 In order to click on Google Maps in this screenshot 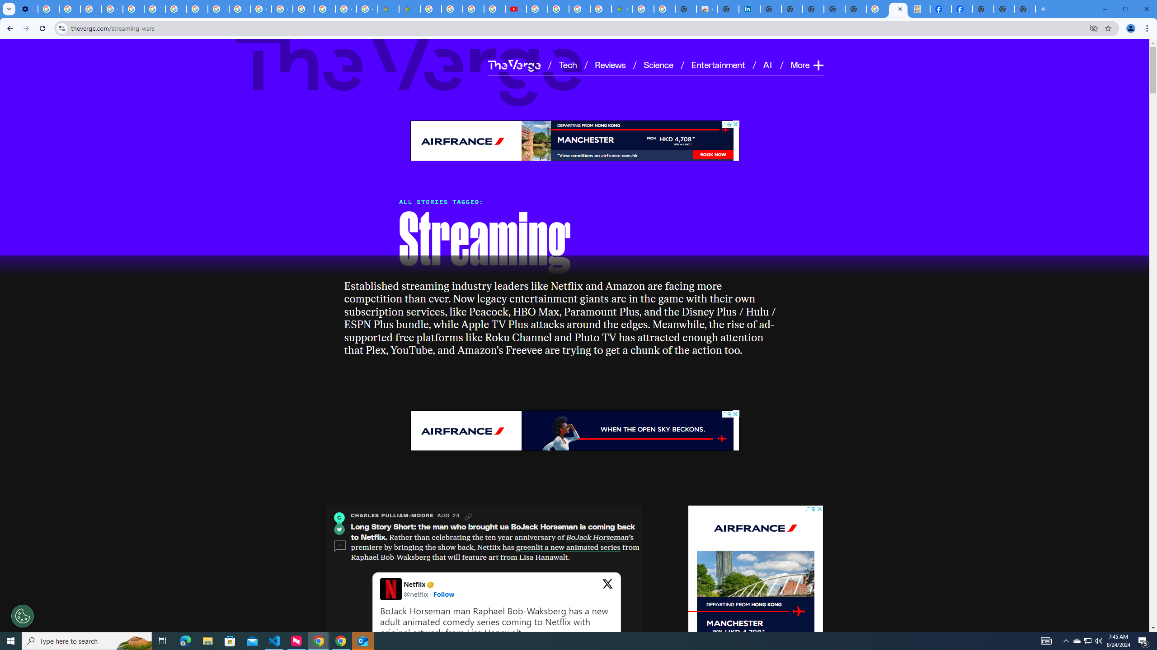, I will do `click(622, 9)`.